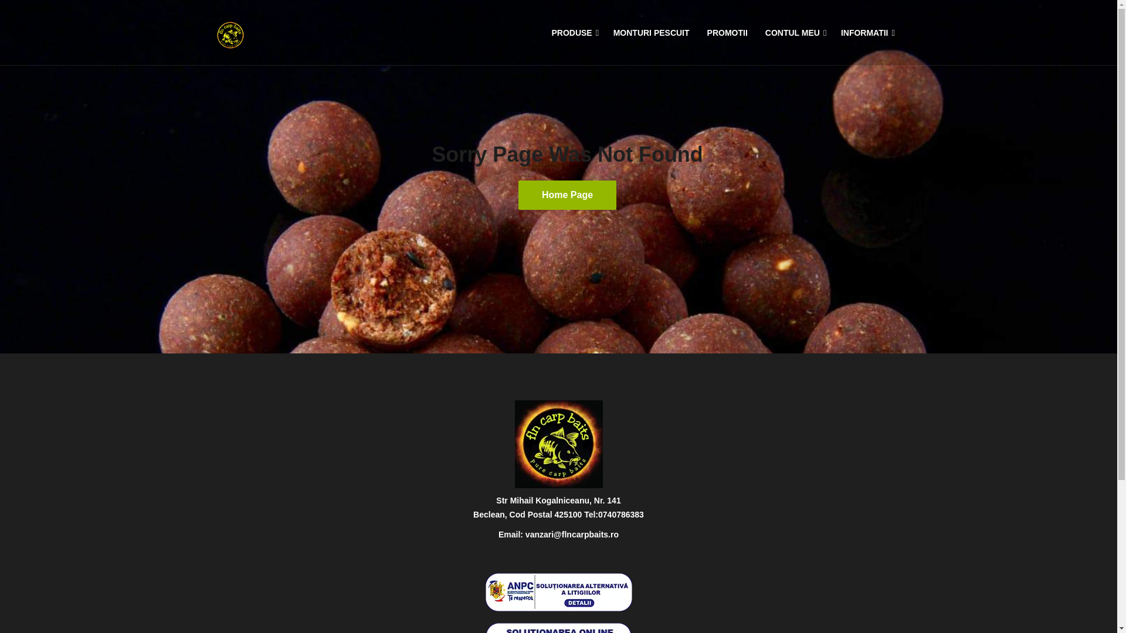 The width and height of the screenshot is (1126, 633). I want to click on MONTURI PESCUIT, so click(651, 27).